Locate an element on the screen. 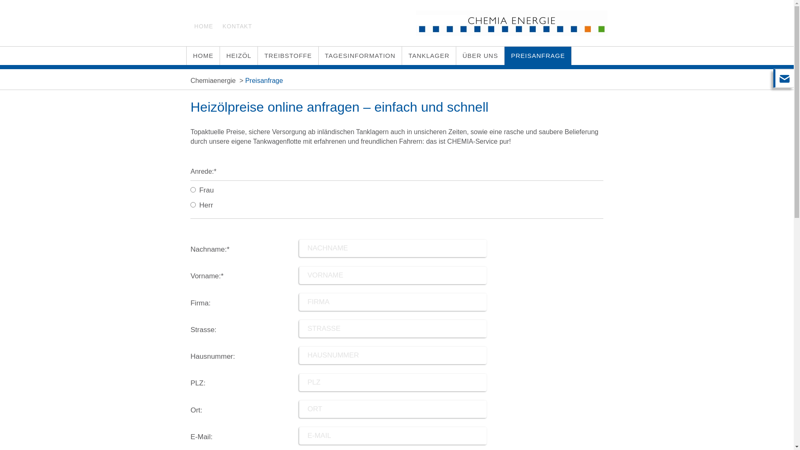 The height and width of the screenshot is (450, 800). HOME is located at coordinates (203, 56).